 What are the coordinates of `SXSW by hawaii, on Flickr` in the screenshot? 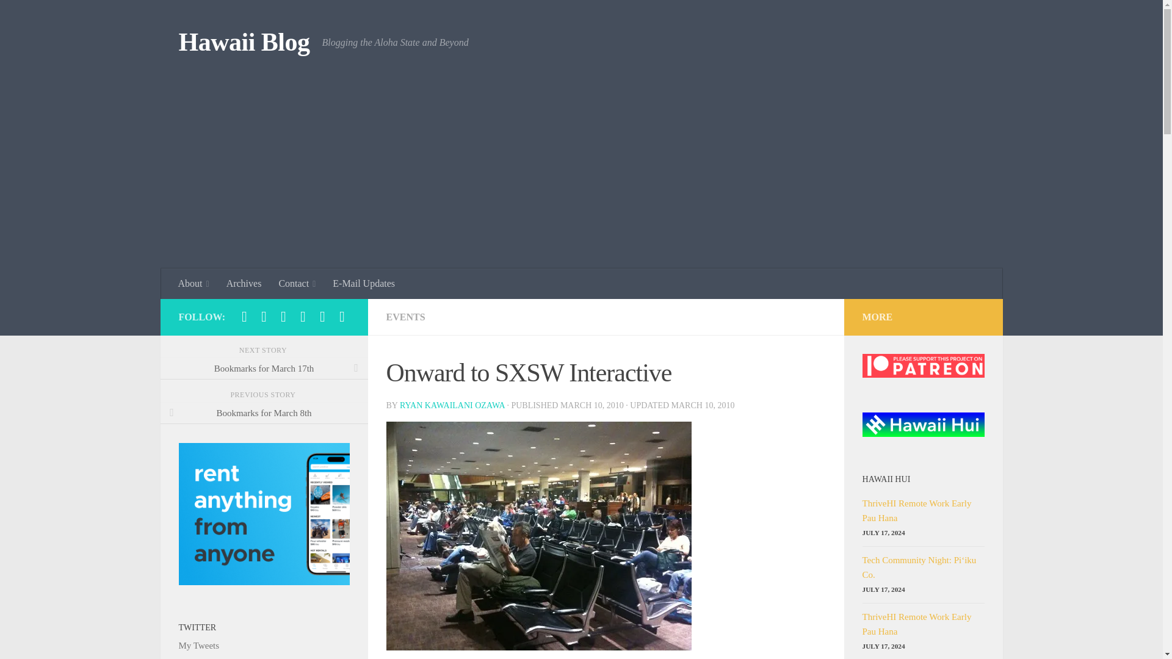 It's located at (538, 647).